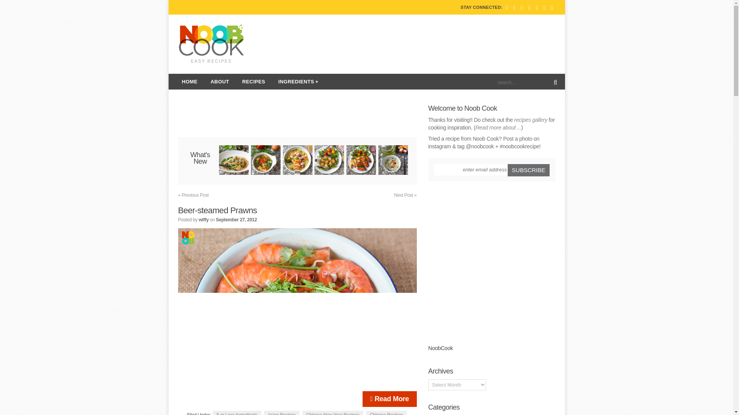  What do you see at coordinates (529, 170) in the screenshot?
I see `Subscribe` at bounding box center [529, 170].